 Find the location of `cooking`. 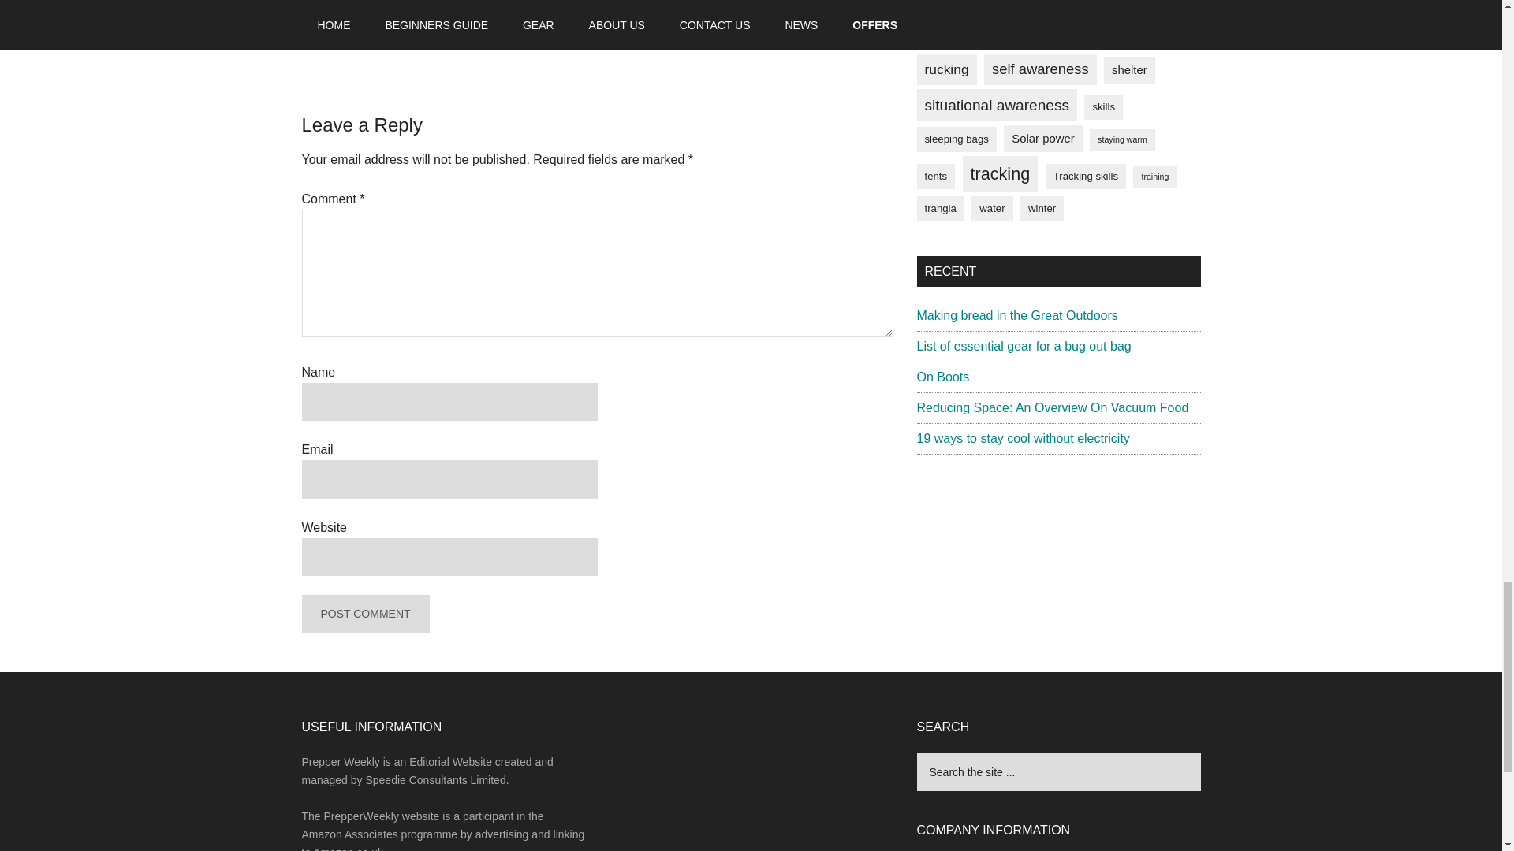

cooking is located at coordinates (388, 39).